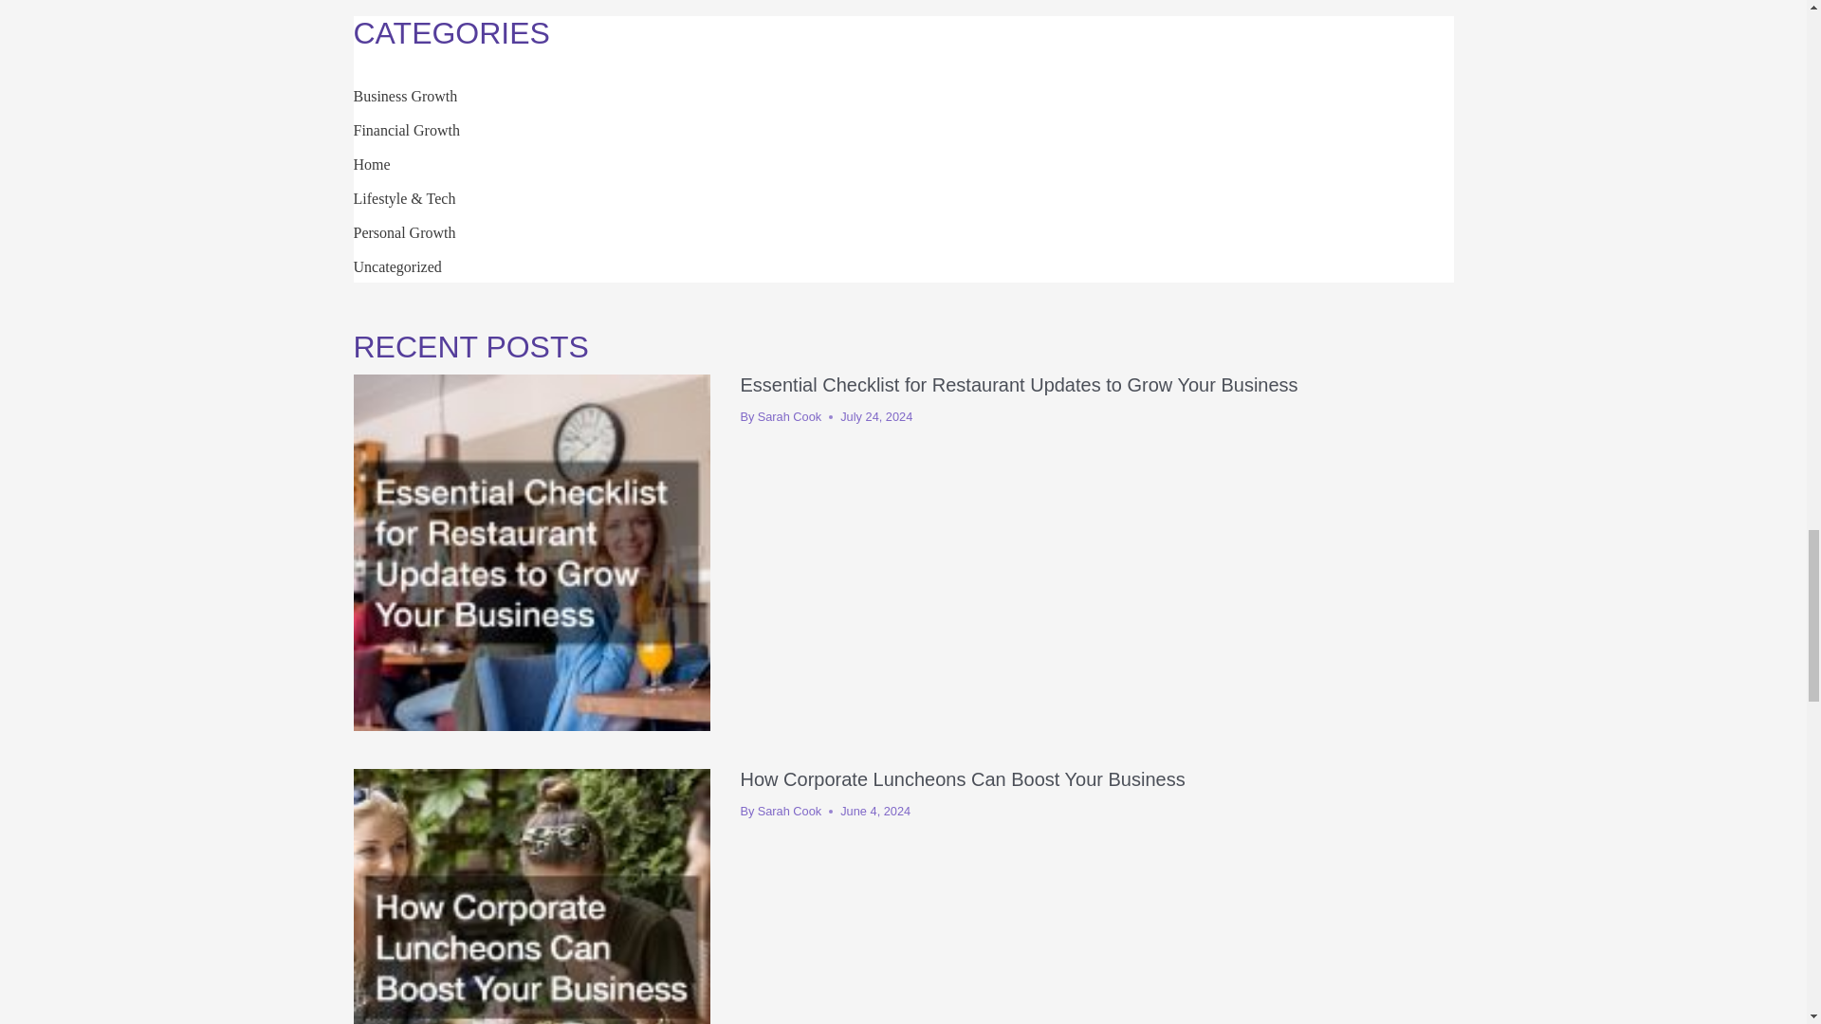  I want to click on Uncategorized, so click(396, 267).